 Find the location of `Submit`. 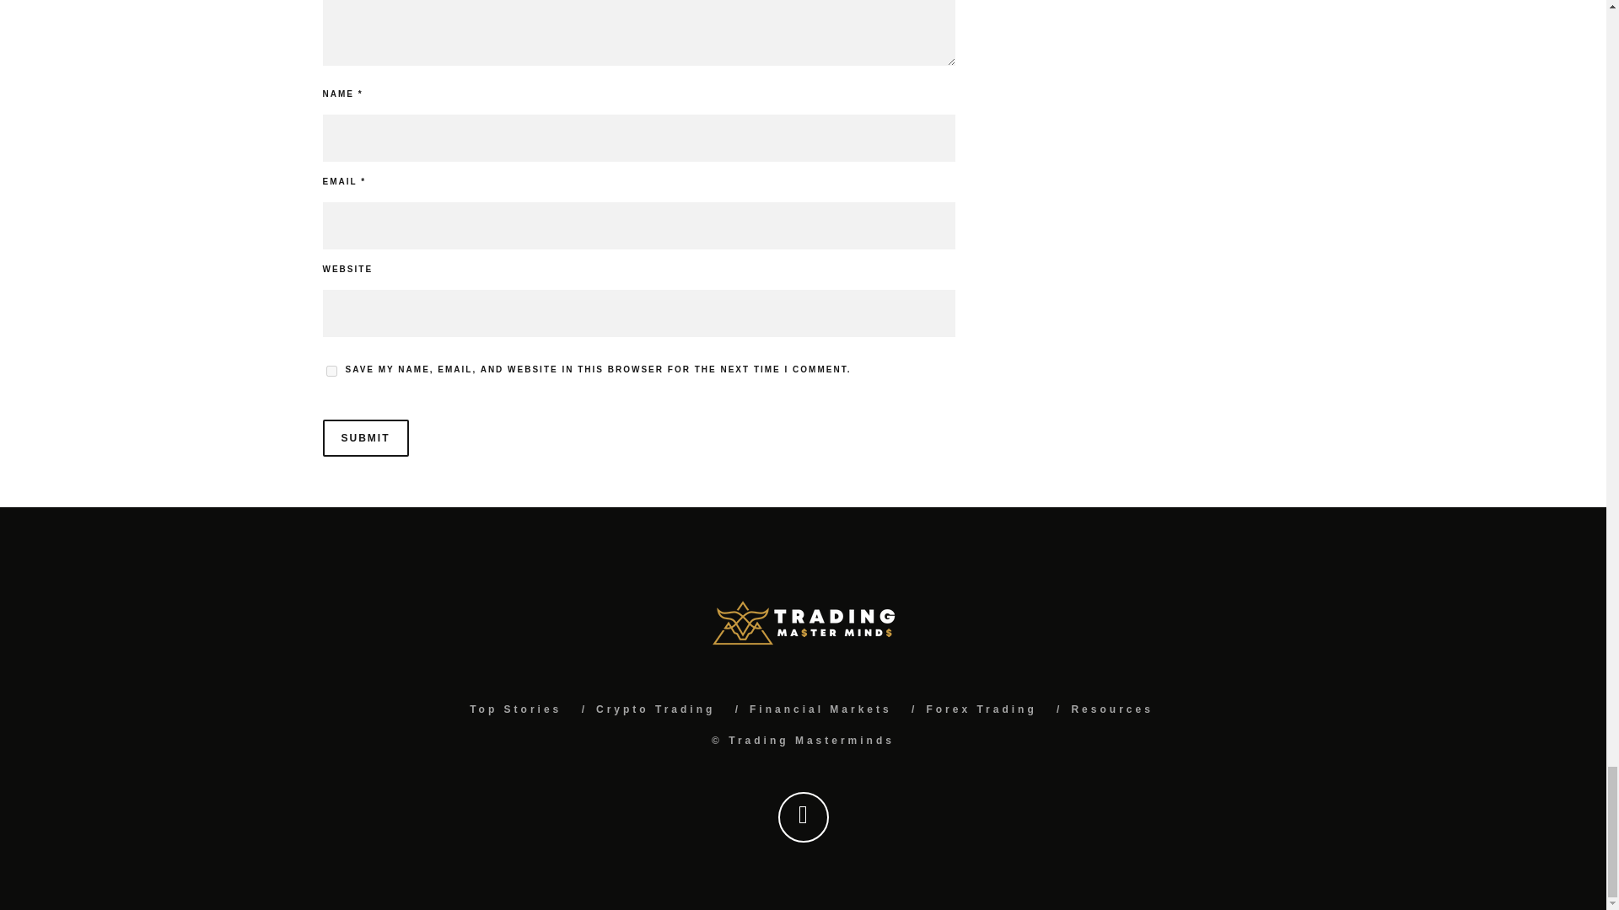

Submit is located at coordinates (364, 438).